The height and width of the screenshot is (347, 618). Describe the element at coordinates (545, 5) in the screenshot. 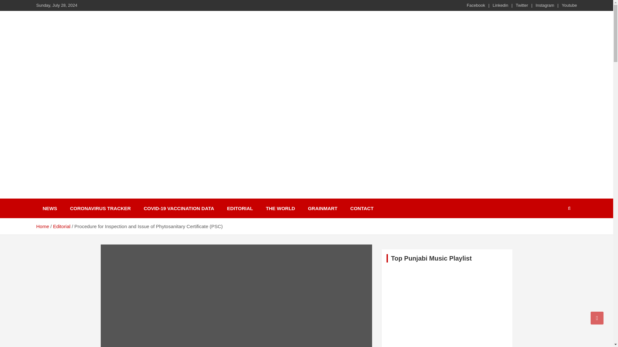

I see `Instagram` at that location.